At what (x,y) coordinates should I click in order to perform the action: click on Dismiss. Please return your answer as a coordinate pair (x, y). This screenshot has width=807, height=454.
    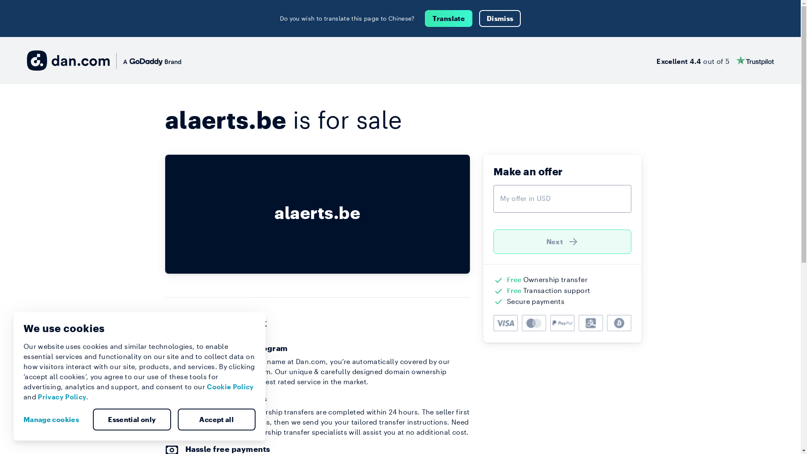
    Looking at the image, I should click on (500, 18).